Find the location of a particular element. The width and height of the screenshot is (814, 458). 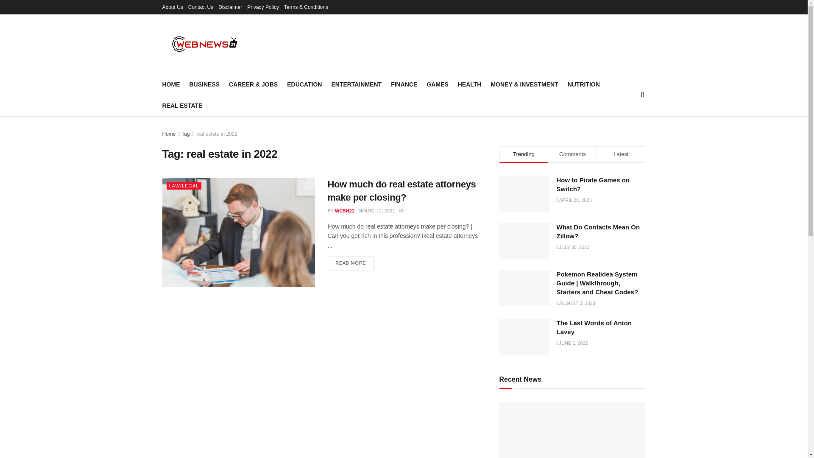

GAMES is located at coordinates (438, 84).